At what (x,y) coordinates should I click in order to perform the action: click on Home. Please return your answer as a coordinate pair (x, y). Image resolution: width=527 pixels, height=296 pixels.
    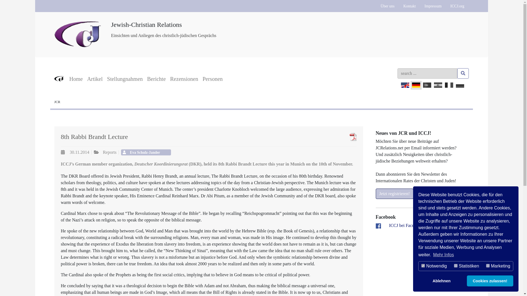
    Looking at the image, I should click on (76, 79).